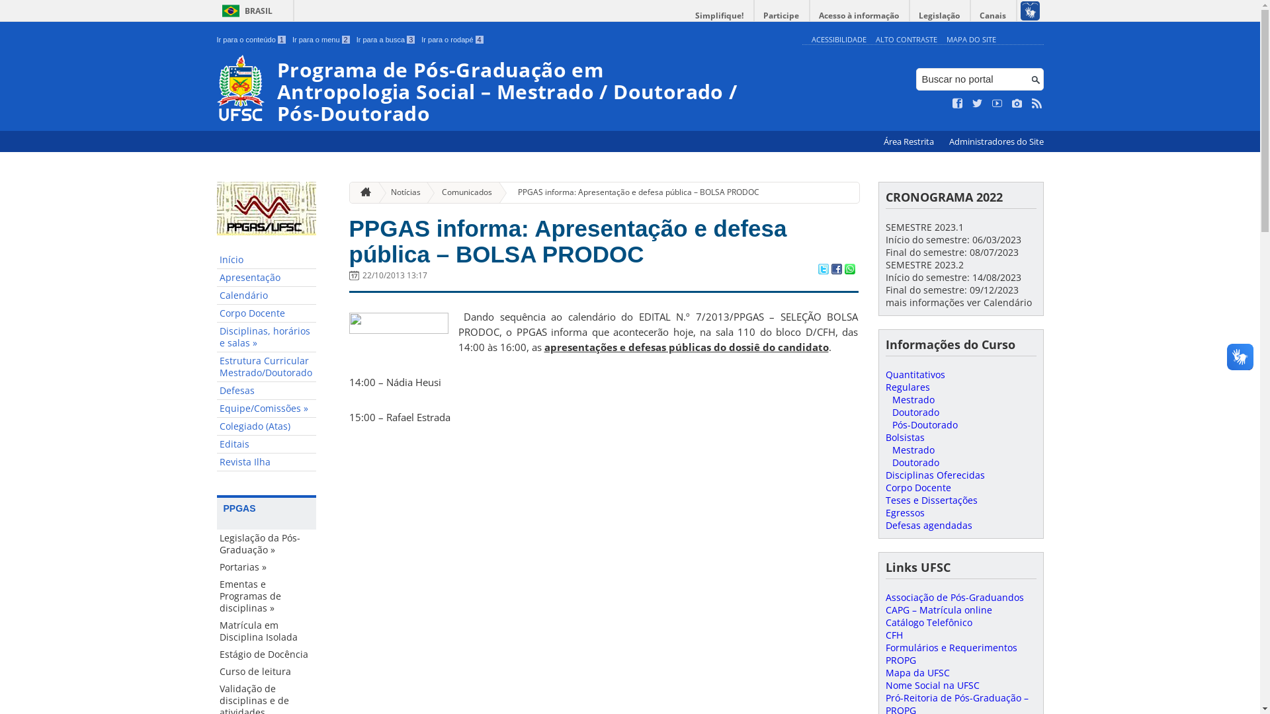 This screenshot has width=1270, height=714. I want to click on Curta no Facebook, so click(958, 104).